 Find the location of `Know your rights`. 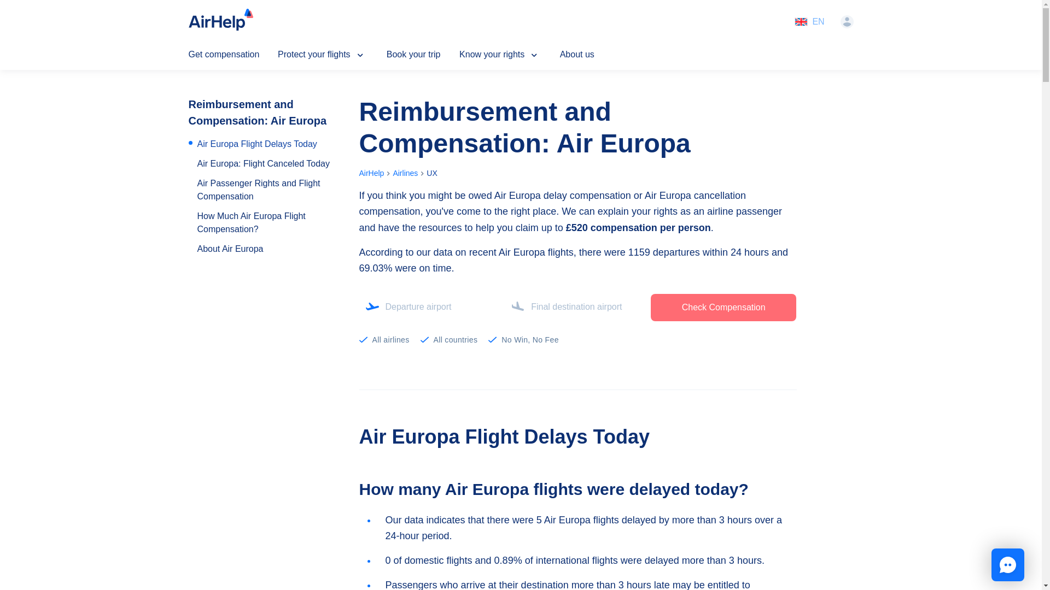

Know your rights is located at coordinates (503, 55).